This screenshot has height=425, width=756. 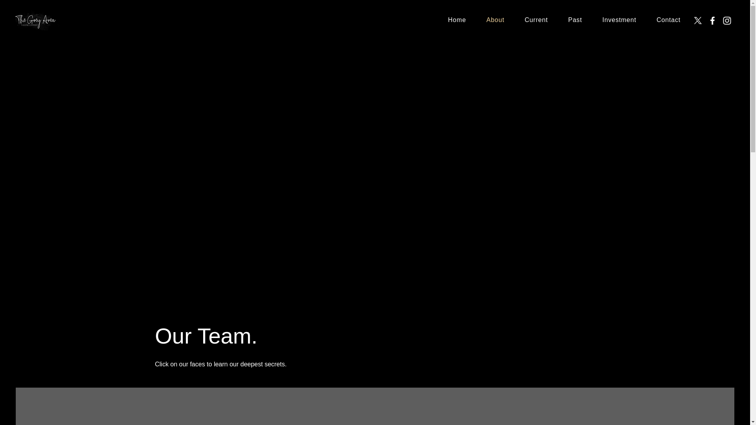 What do you see at coordinates (619, 20) in the screenshot?
I see `Investment` at bounding box center [619, 20].